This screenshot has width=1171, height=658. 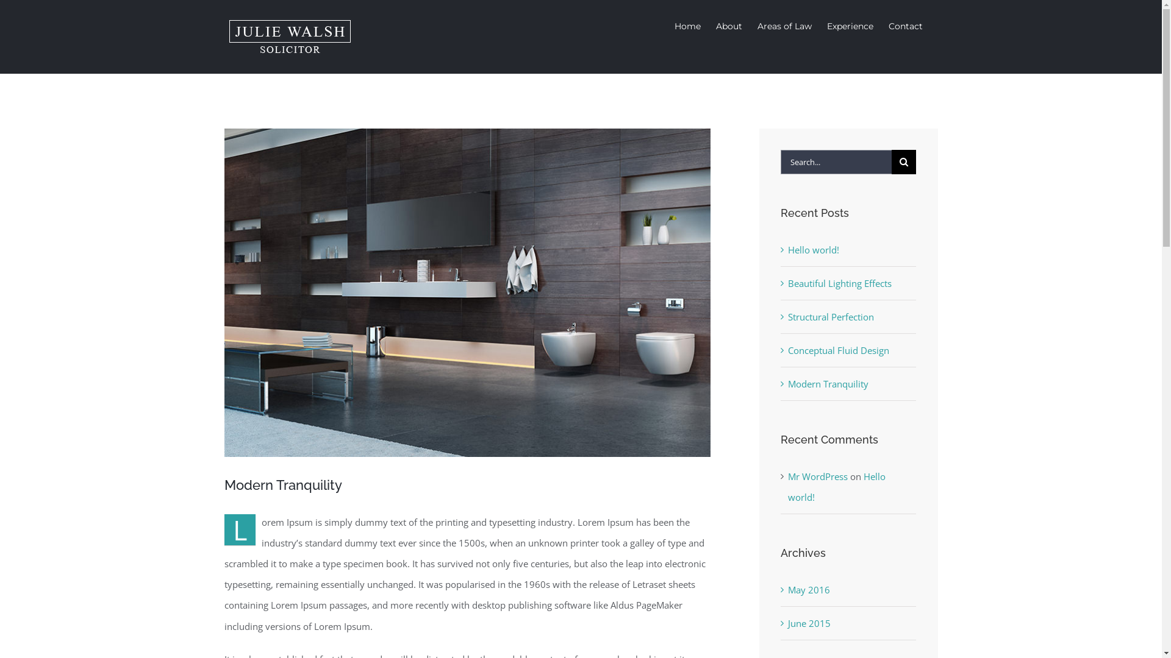 What do you see at coordinates (850, 26) in the screenshot?
I see `Experience` at bounding box center [850, 26].